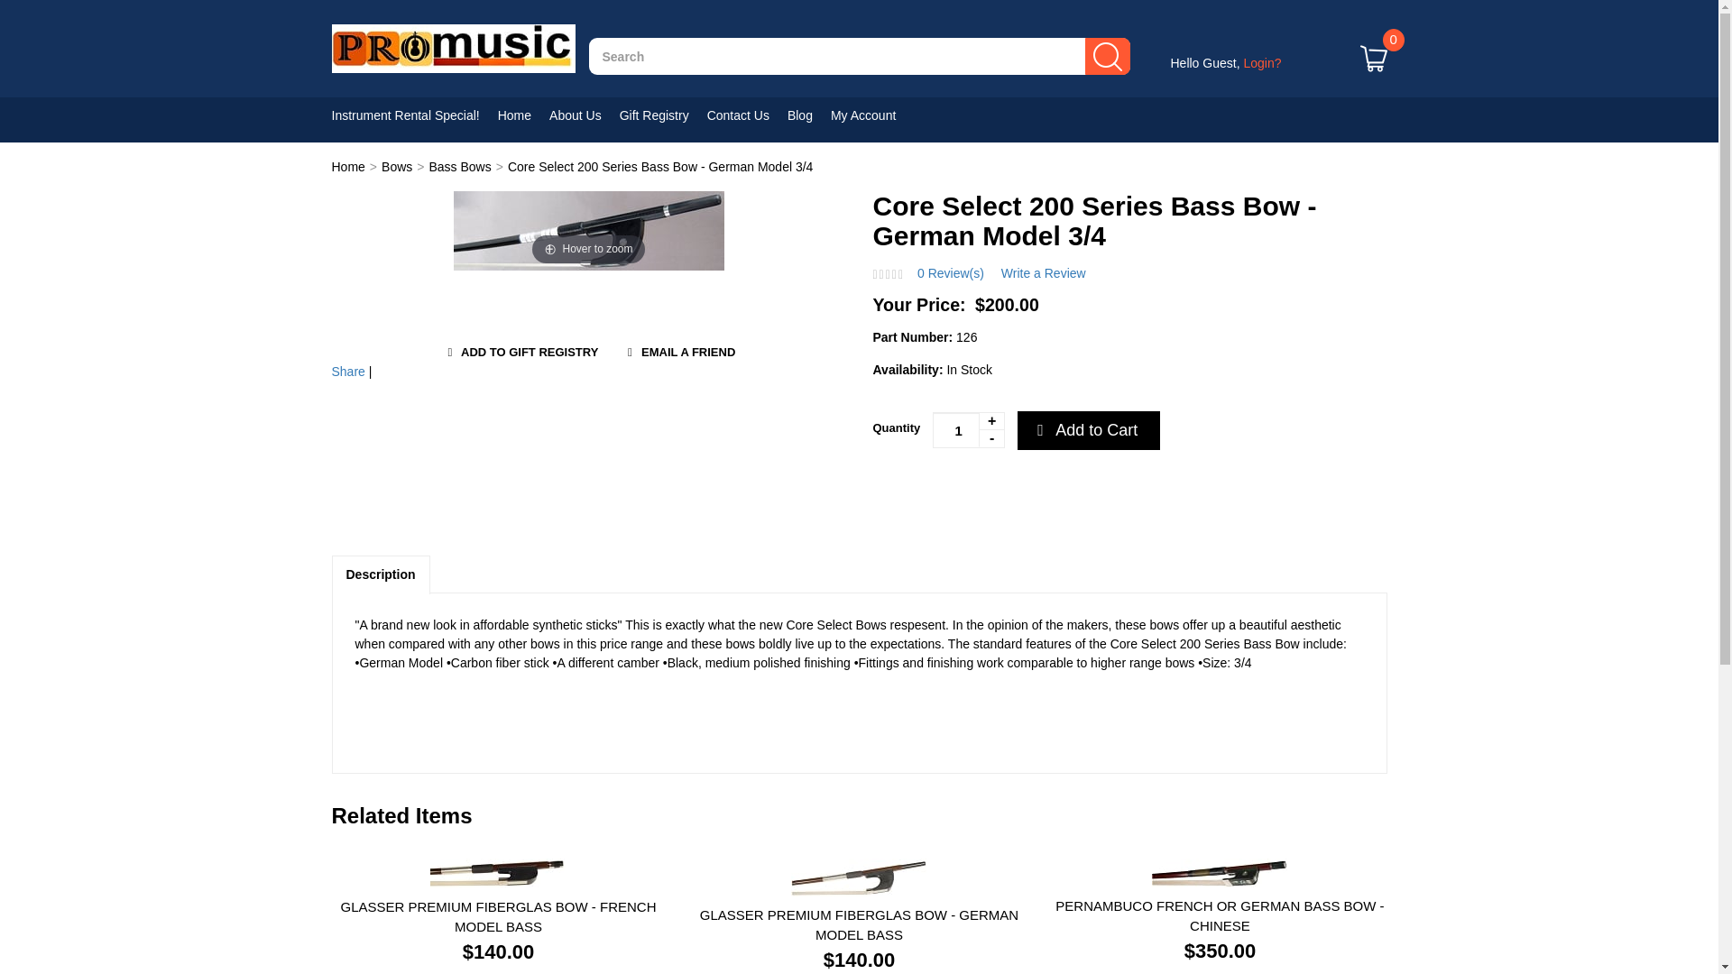 The height and width of the screenshot is (974, 1732). Describe the element at coordinates (396, 167) in the screenshot. I see `Bows` at that location.